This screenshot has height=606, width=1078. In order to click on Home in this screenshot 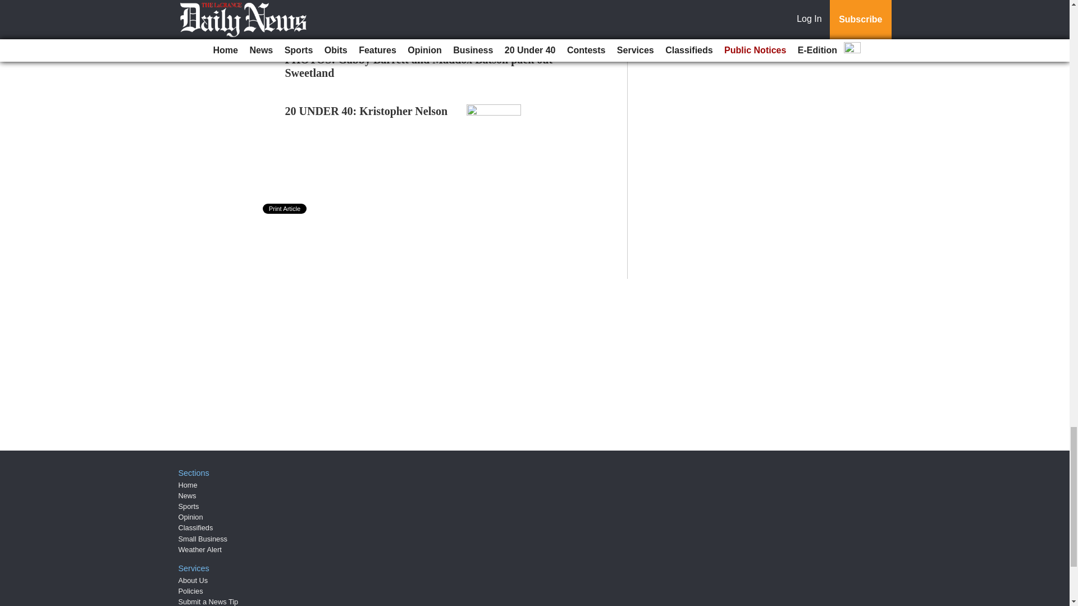, I will do `click(188, 485)`.